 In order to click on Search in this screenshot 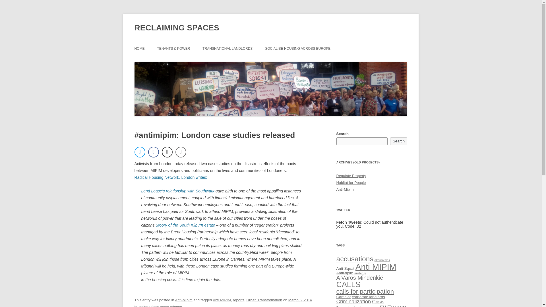, I will do `click(399, 141)`.